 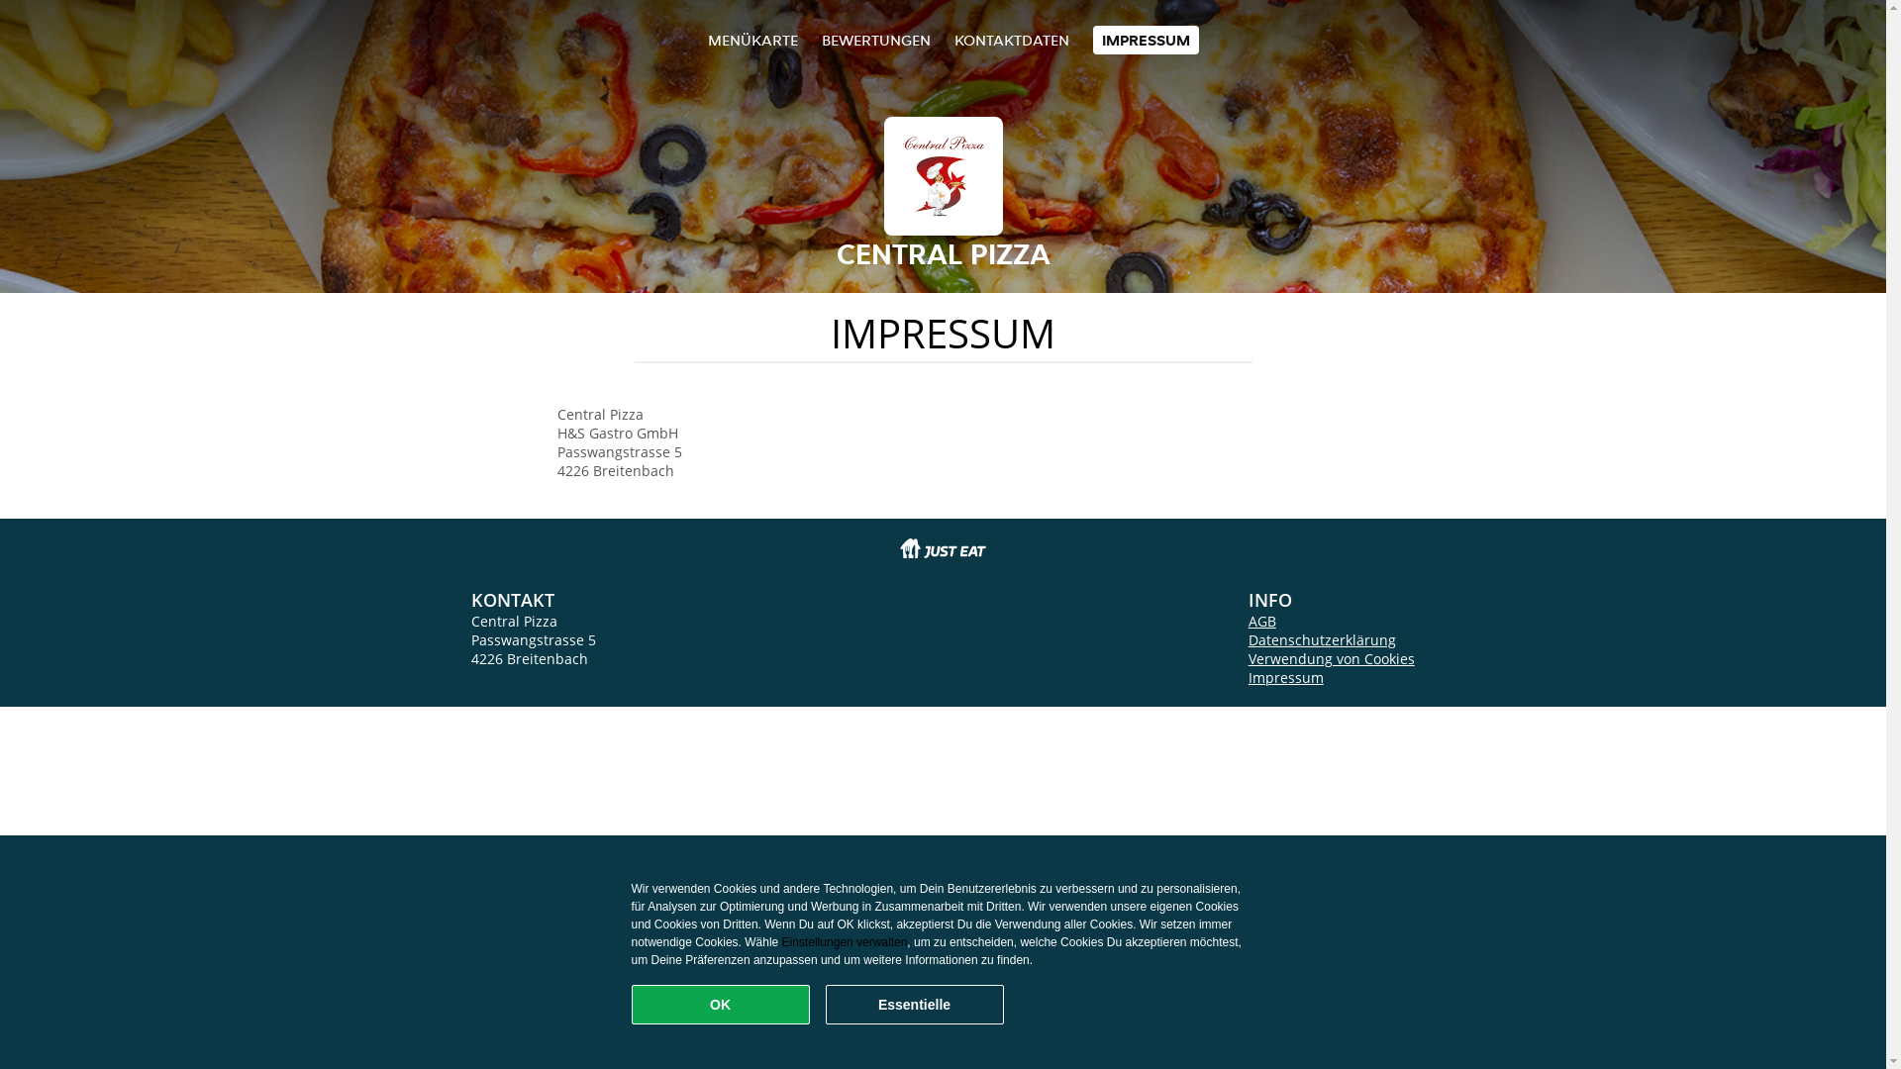 I want to click on Verwendung von Cookies, so click(x=1332, y=659).